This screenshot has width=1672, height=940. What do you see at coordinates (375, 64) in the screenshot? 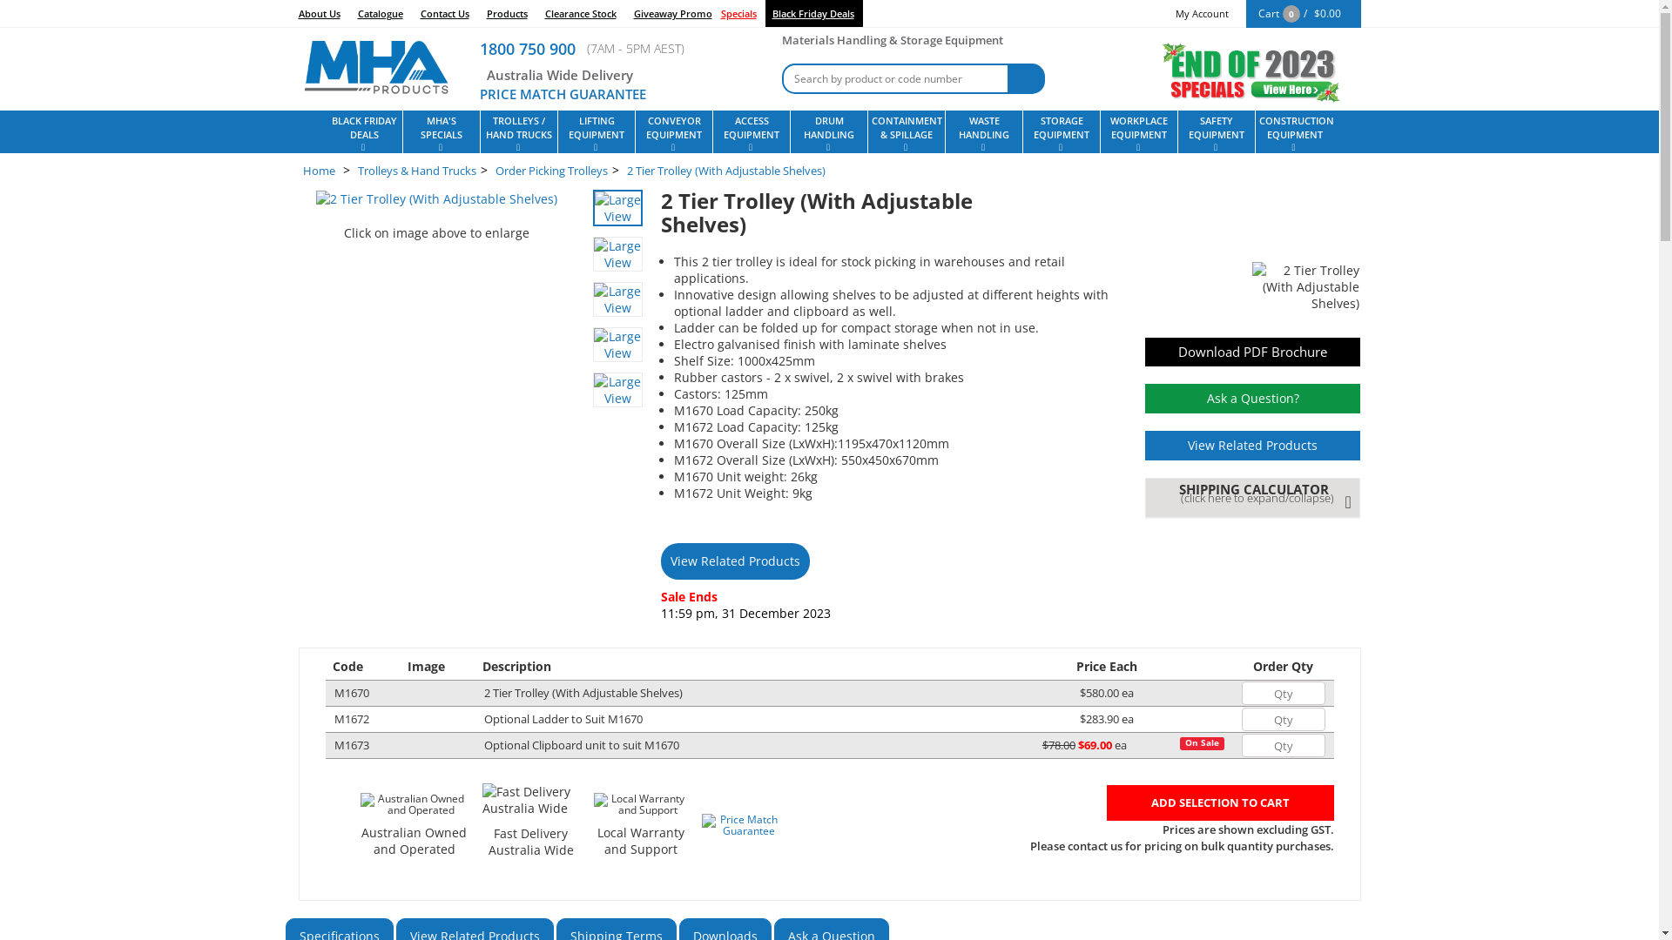
I see `MHA Products` at bounding box center [375, 64].